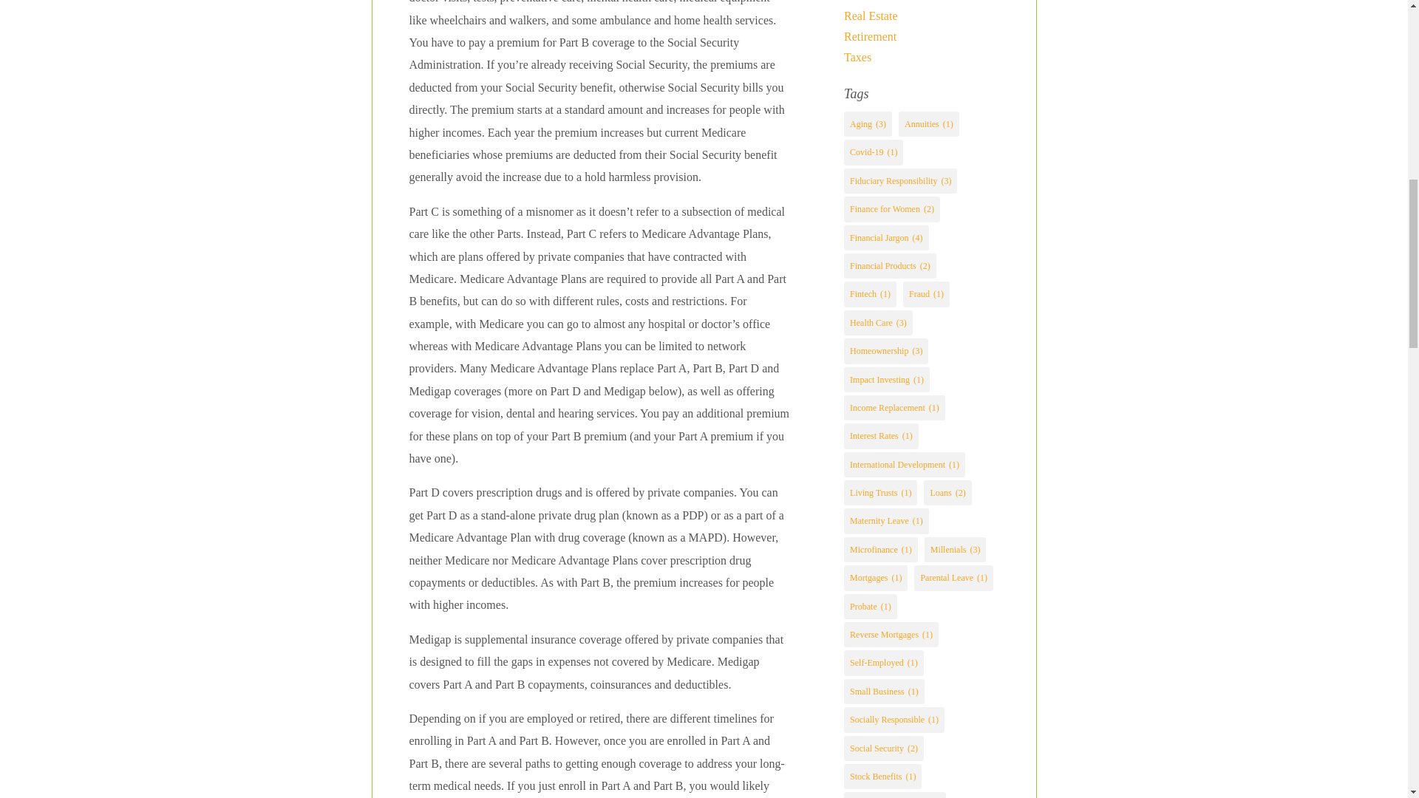 This screenshot has height=798, width=1419. What do you see at coordinates (876, 1) in the screenshot?
I see `Microfinance` at bounding box center [876, 1].